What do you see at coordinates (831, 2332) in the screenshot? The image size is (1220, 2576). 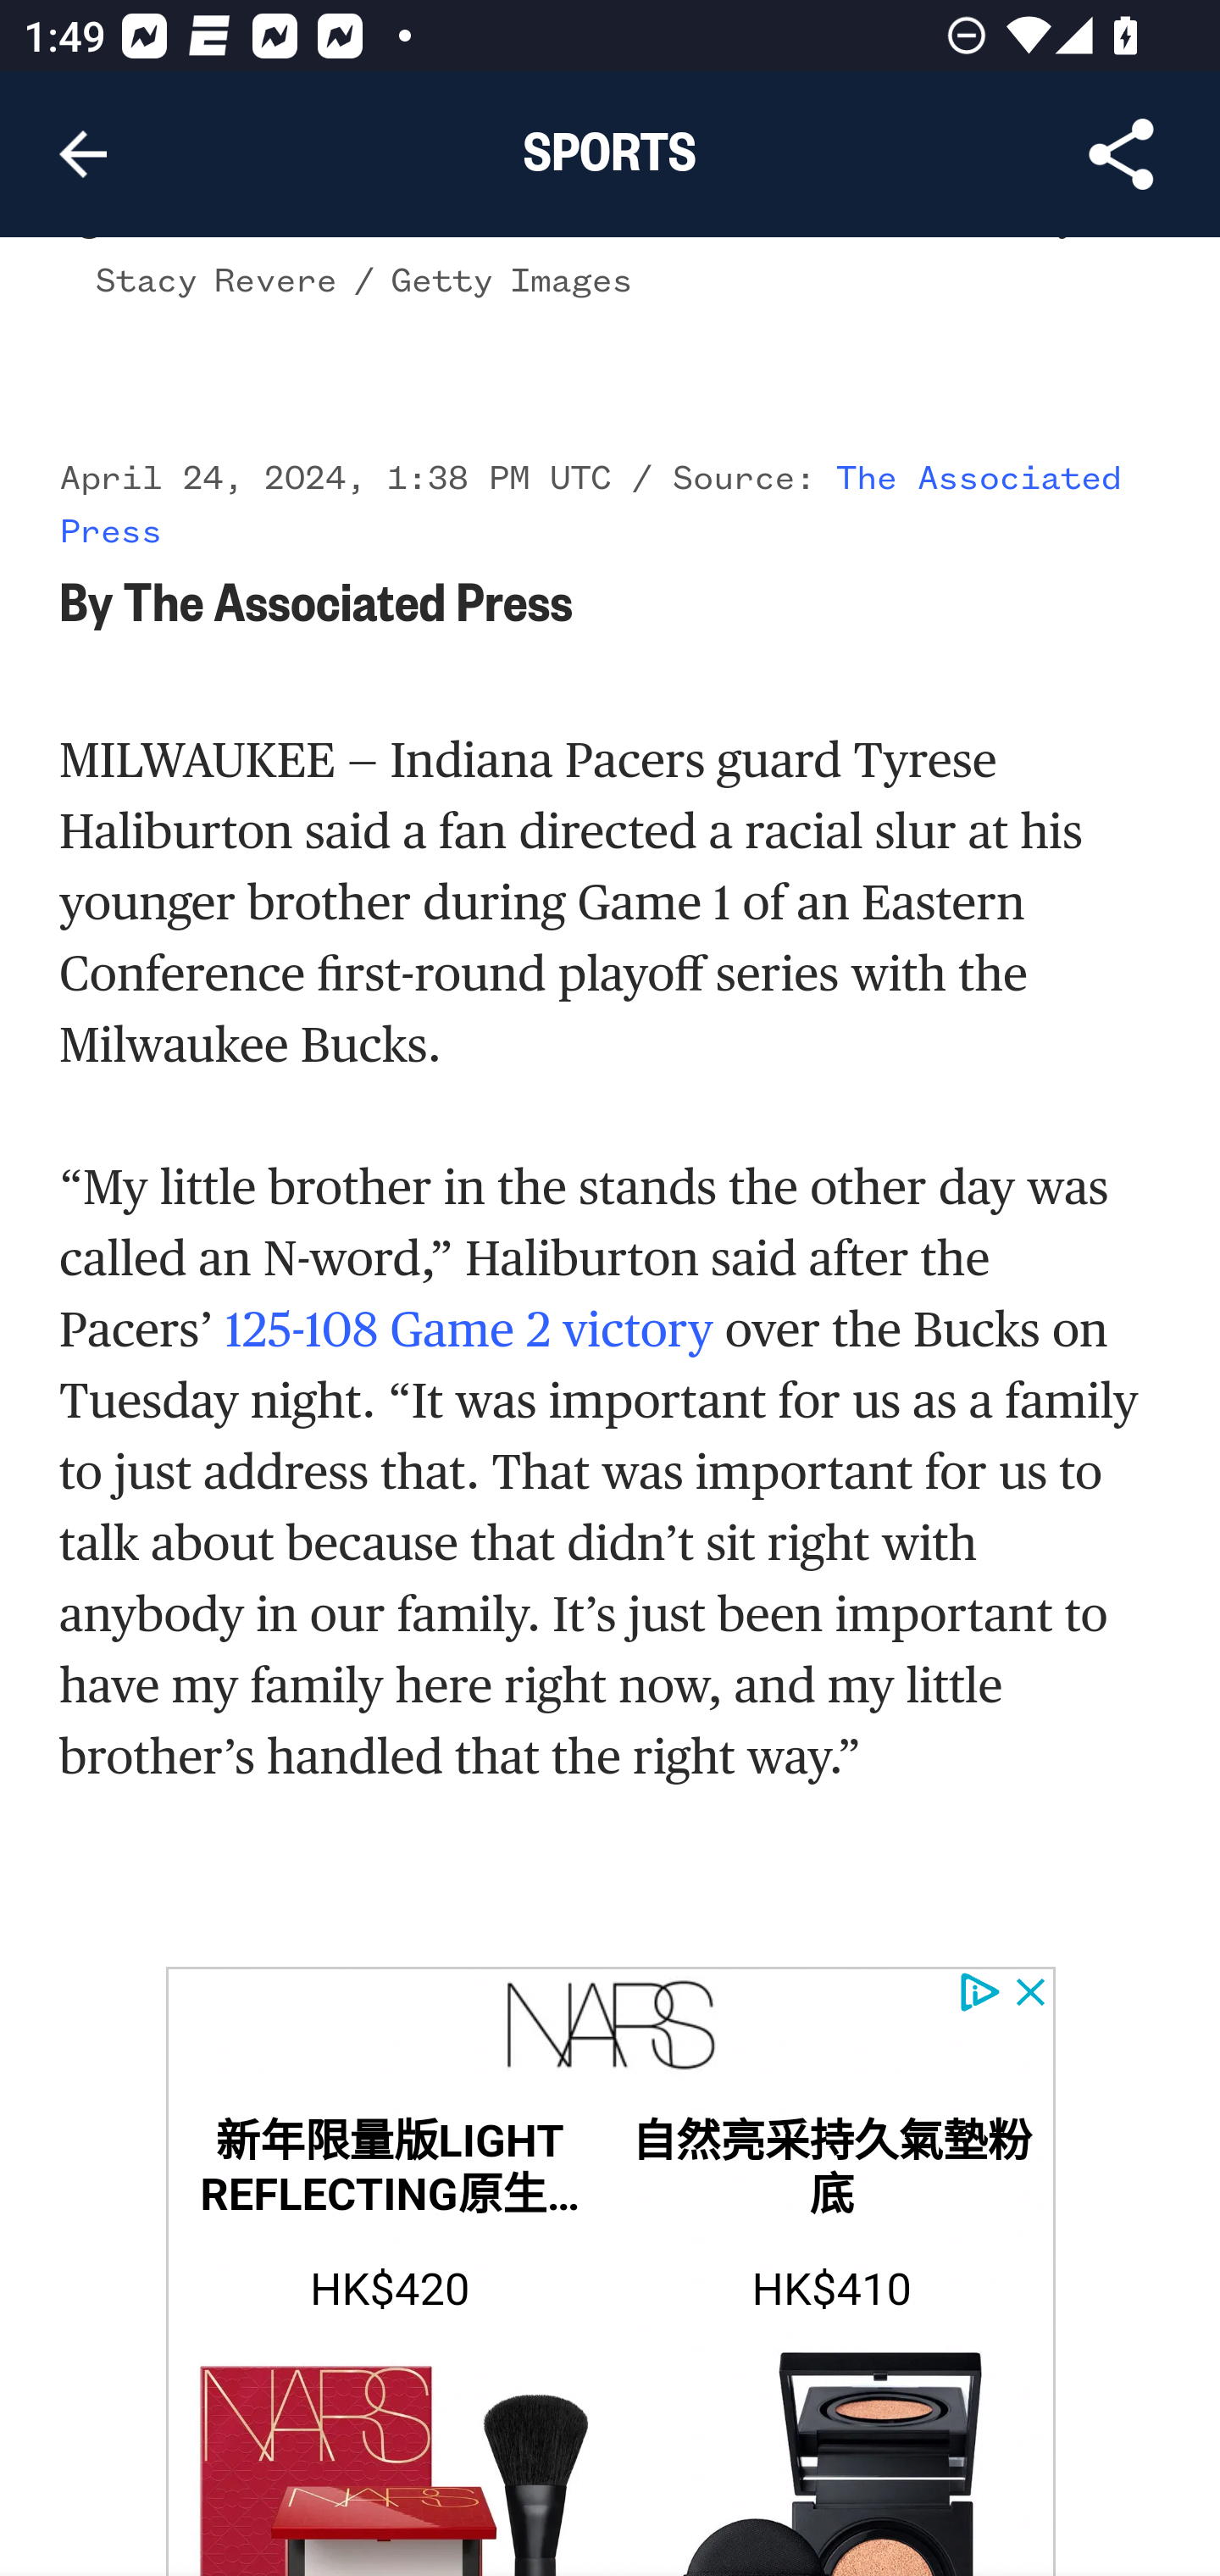 I see ` 自然亮采持久氣墊粉底 HK$410  自然亮采持久氣墊粉底    HK$410` at bounding box center [831, 2332].